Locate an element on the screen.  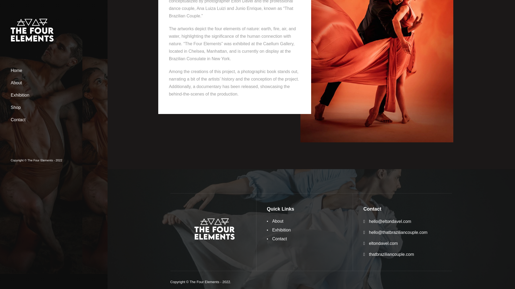
Contact is located at coordinates (277, 239).